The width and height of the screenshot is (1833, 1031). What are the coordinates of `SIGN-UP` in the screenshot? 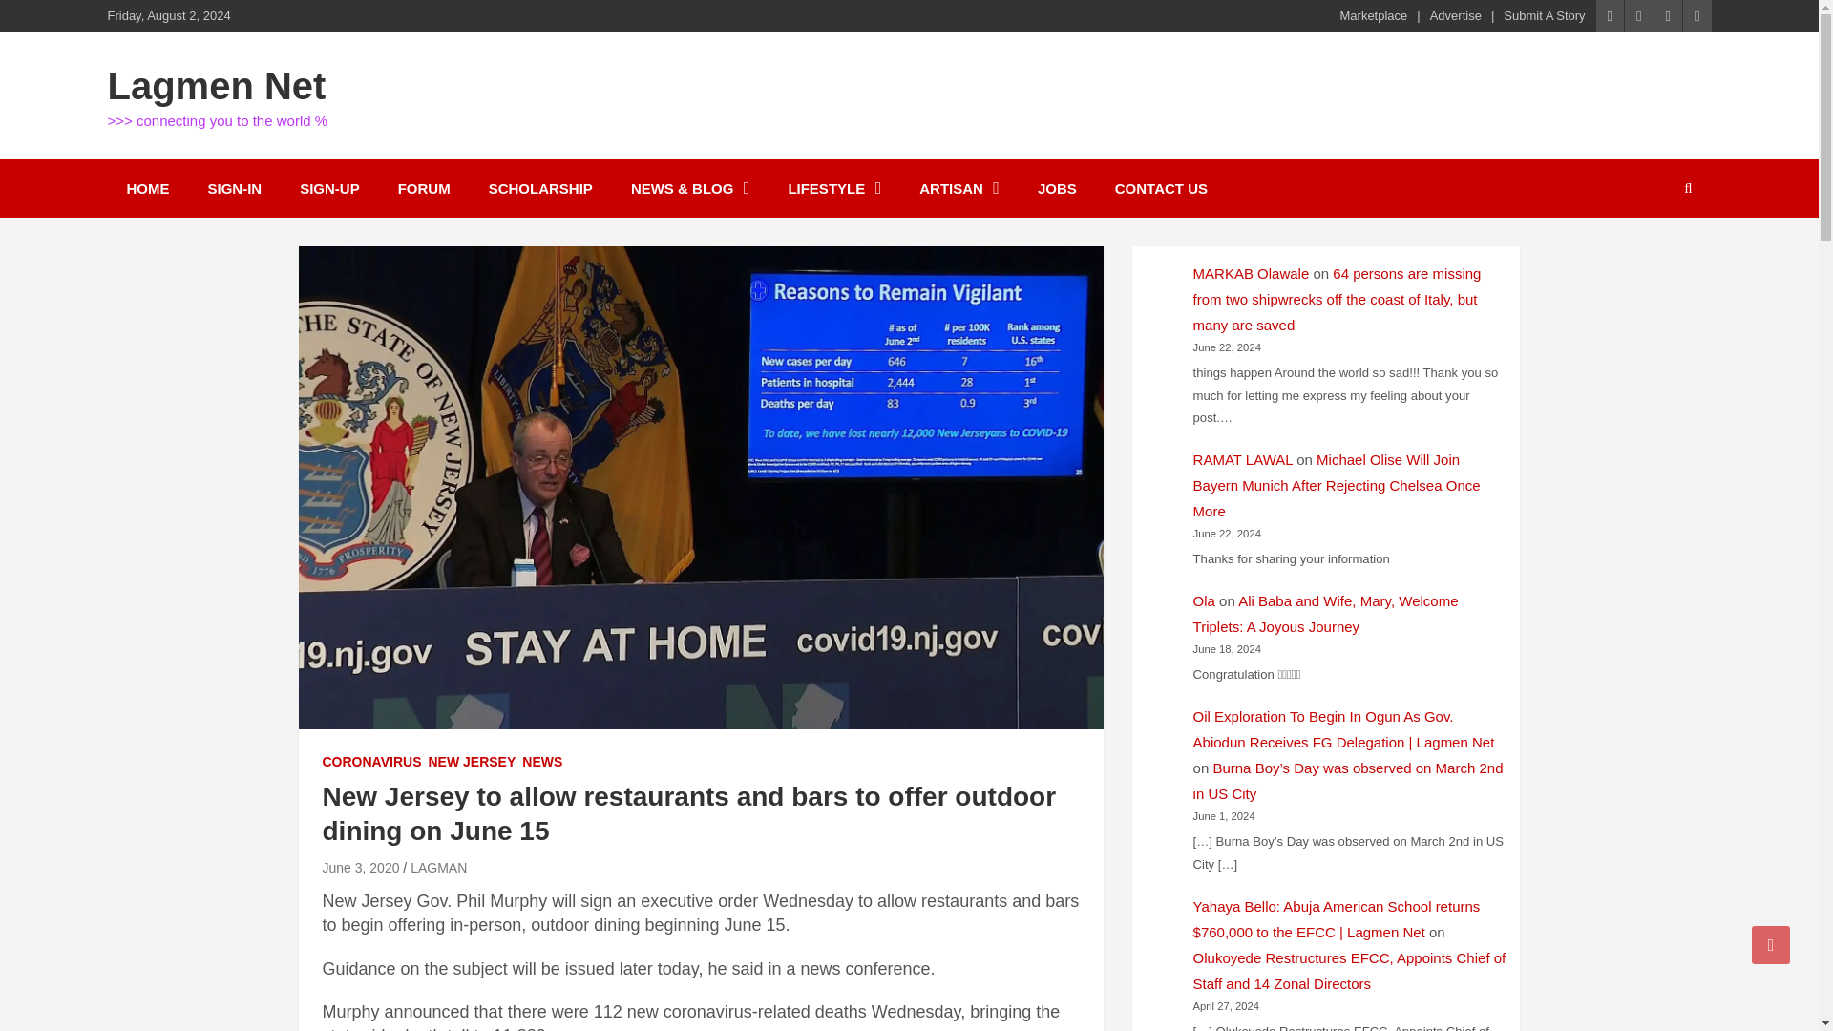 It's located at (329, 188).